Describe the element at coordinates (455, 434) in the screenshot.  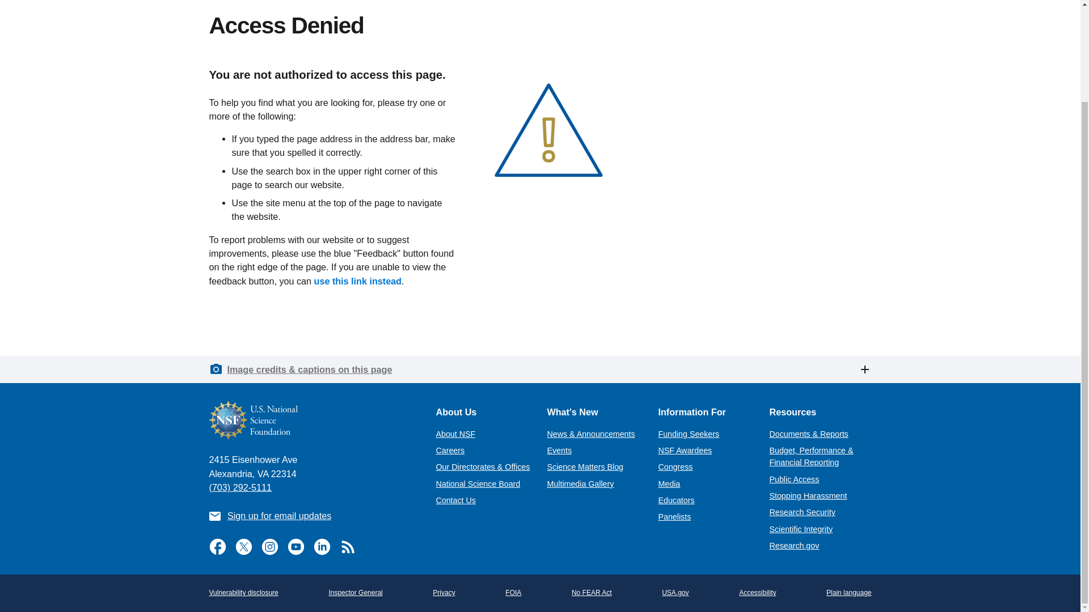
I see `About NSF` at that location.